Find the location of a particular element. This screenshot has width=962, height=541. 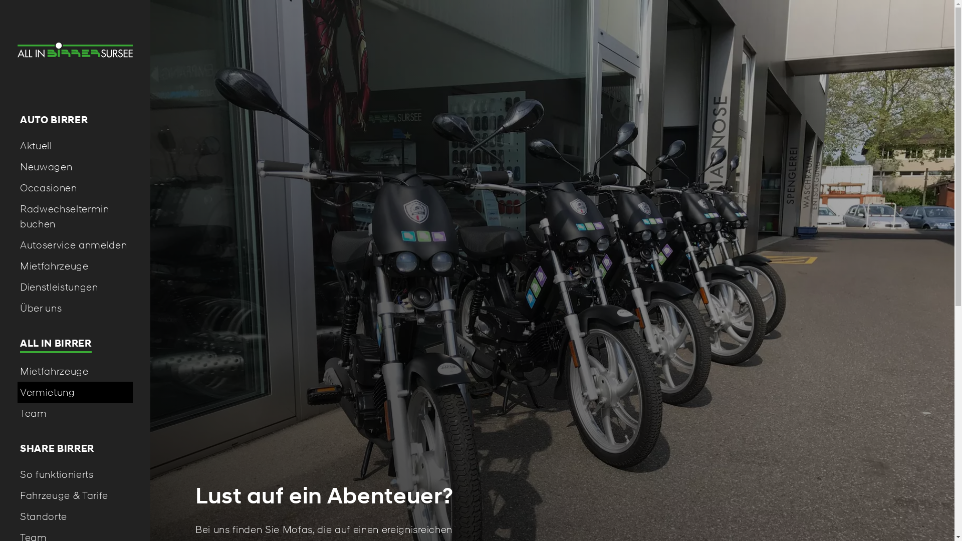

Team is located at coordinates (75, 413).